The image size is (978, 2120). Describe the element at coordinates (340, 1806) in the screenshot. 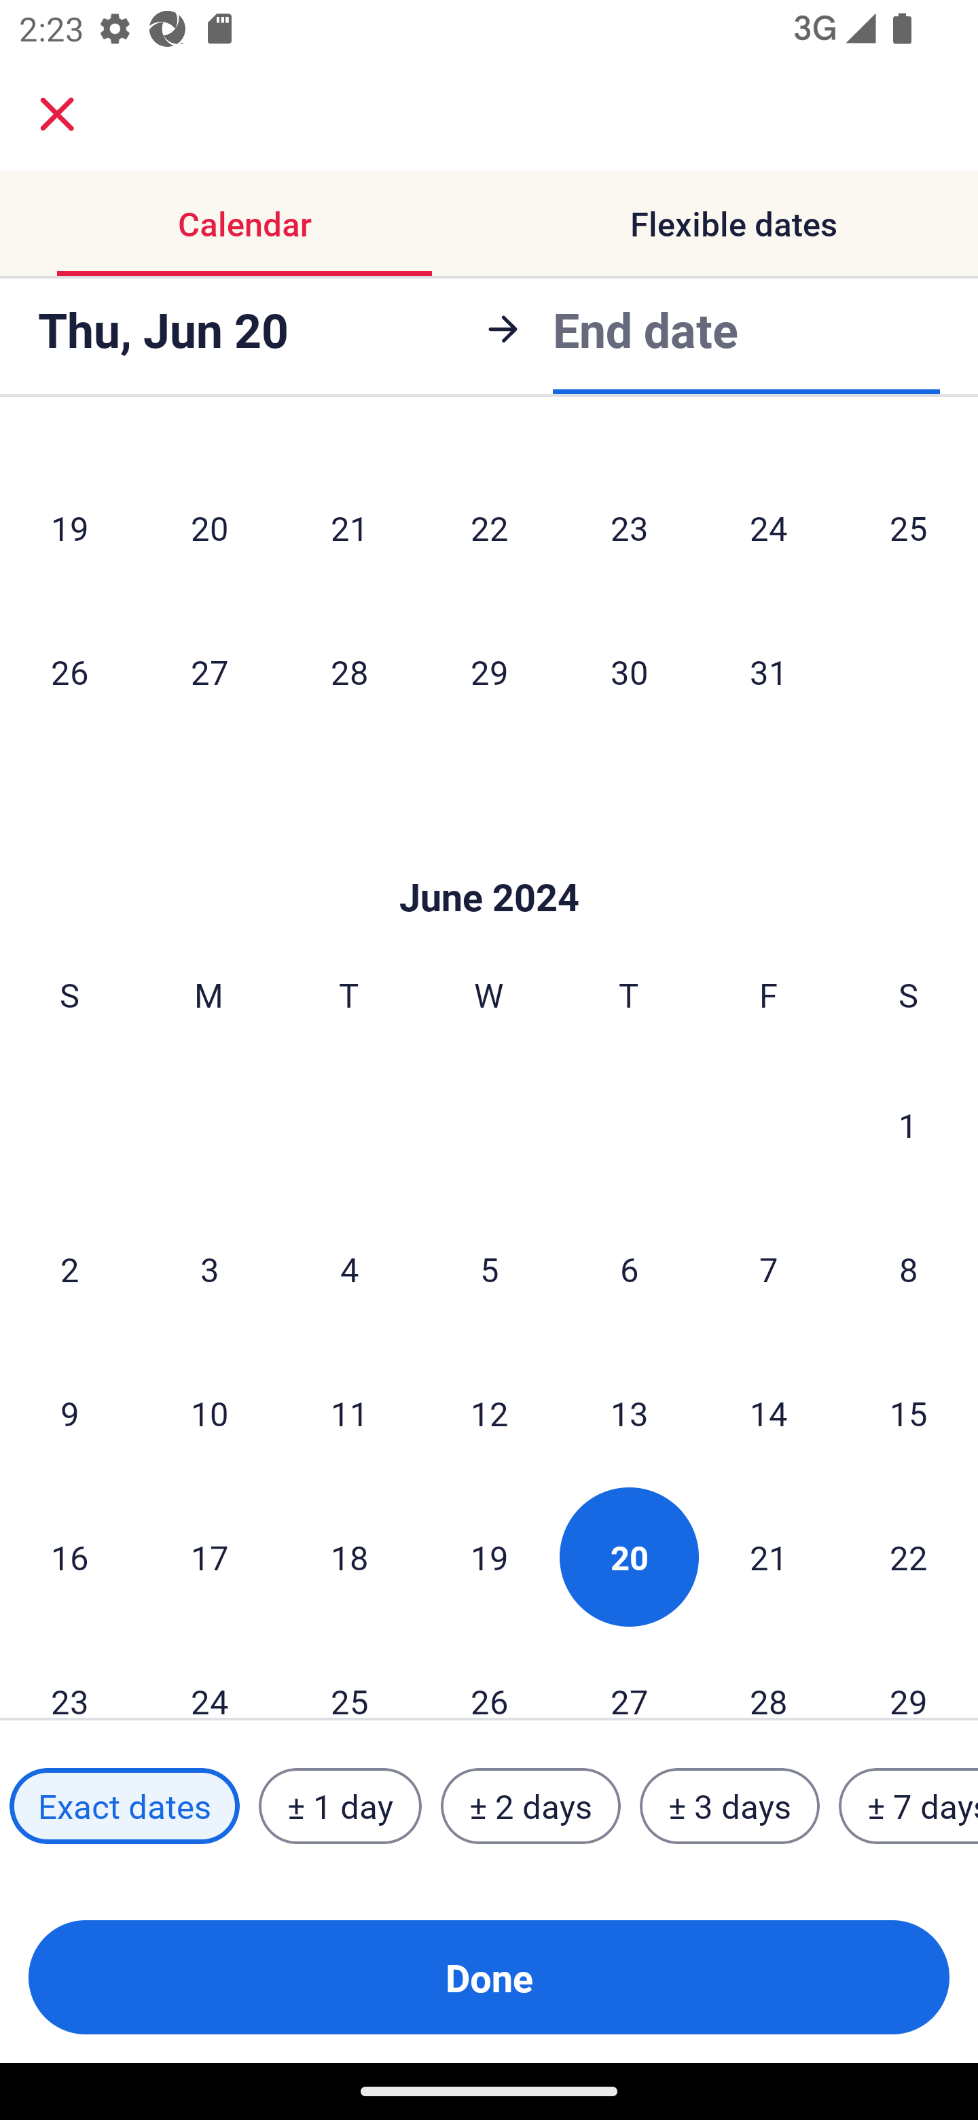

I see `± 1 day` at that location.